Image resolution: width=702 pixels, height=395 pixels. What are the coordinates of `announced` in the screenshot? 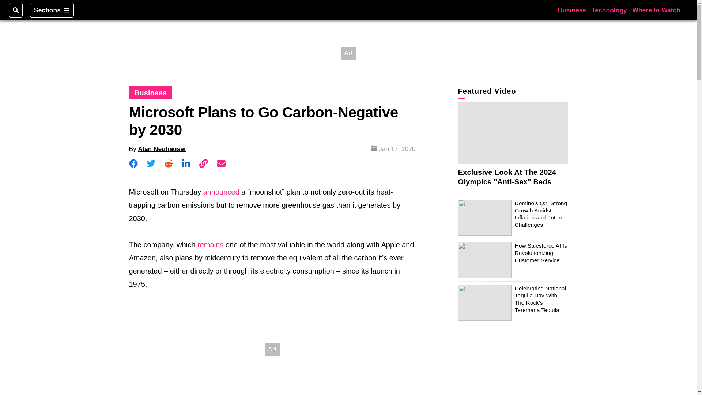 It's located at (221, 192).